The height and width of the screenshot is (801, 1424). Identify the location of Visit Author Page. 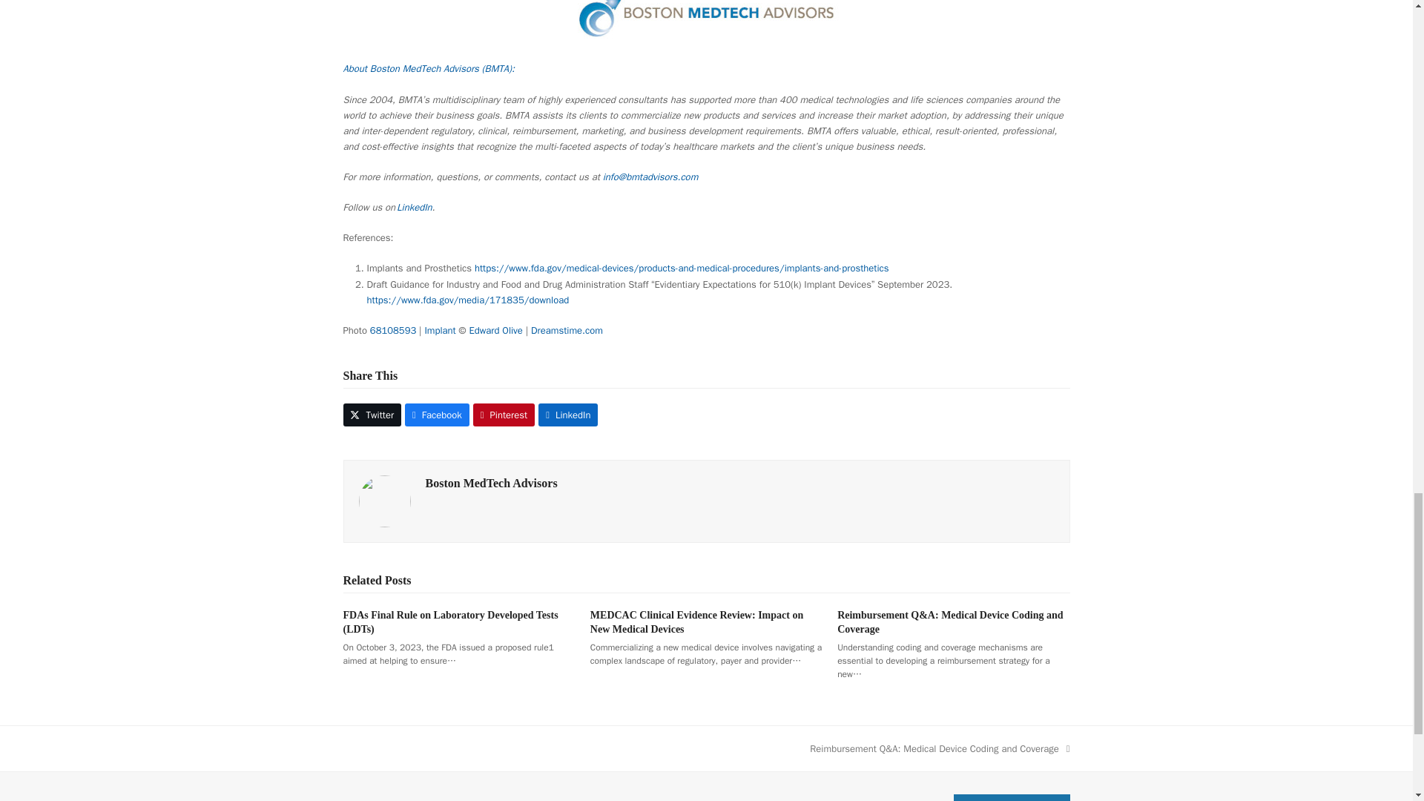
(492, 482).